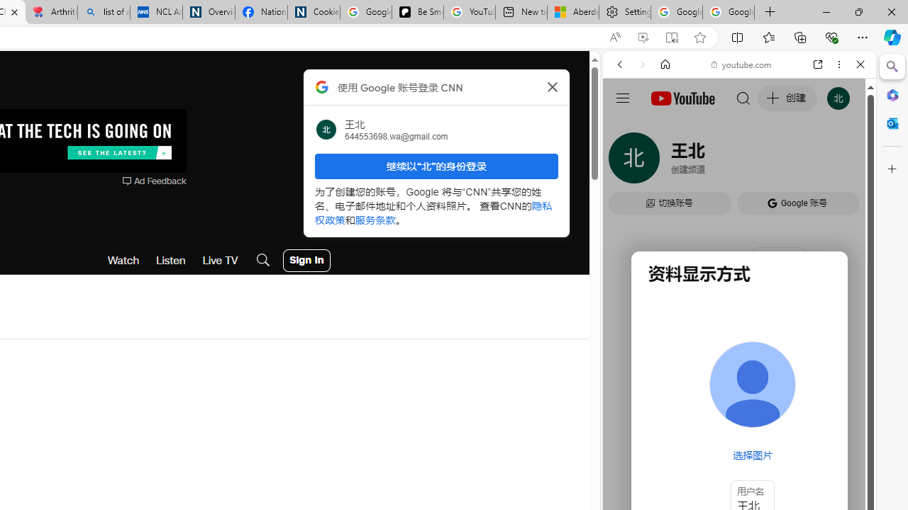  I want to click on Forward, so click(643, 64).